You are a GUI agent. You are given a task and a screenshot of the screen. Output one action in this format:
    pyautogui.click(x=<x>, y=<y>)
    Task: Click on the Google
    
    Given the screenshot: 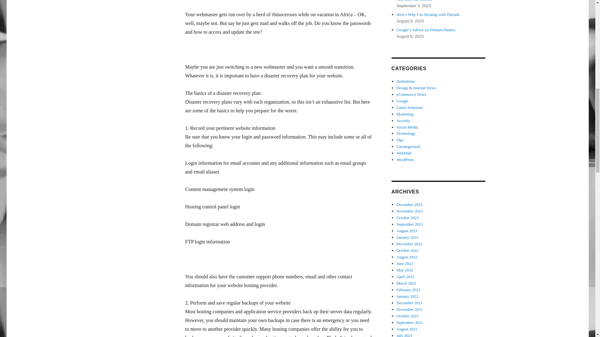 What is the action you would take?
    pyautogui.click(x=402, y=101)
    